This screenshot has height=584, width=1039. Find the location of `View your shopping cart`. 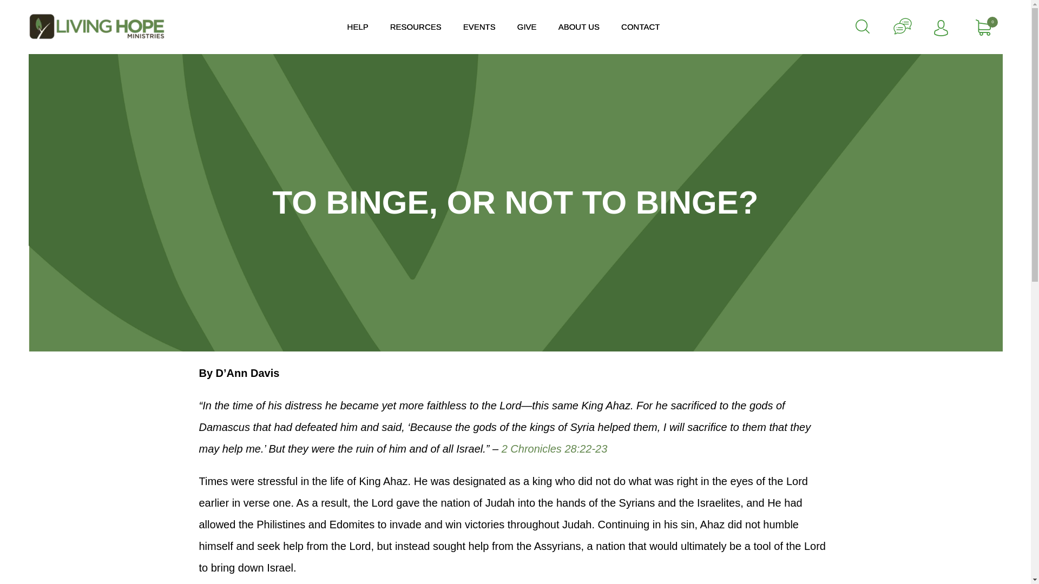

View your shopping cart is located at coordinates (983, 26).